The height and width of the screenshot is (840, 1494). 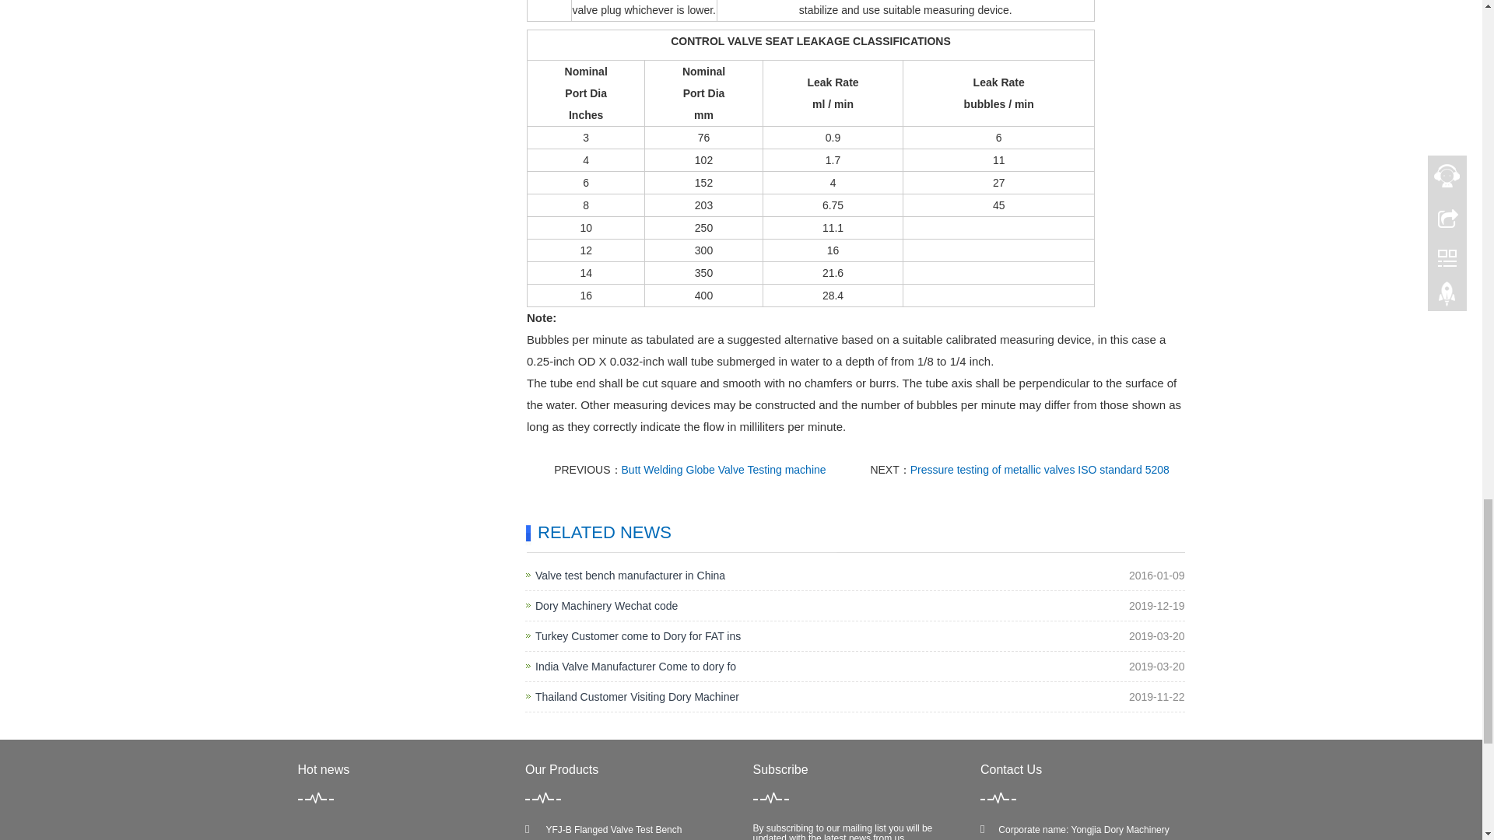 I want to click on Dory Machinery Wechat code , so click(x=606, y=605).